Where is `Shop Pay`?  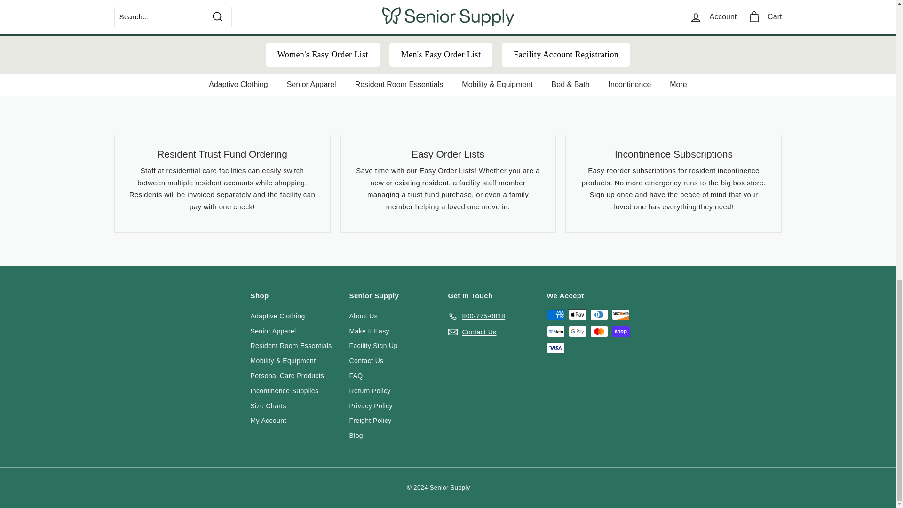 Shop Pay is located at coordinates (620, 332).